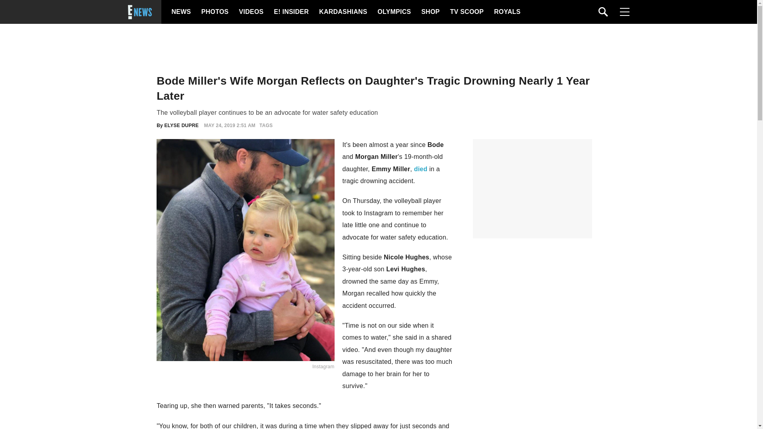  What do you see at coordinates (214, 12) in the screenshot?
I see `PHOTOS` at bounding box center [214, 12].